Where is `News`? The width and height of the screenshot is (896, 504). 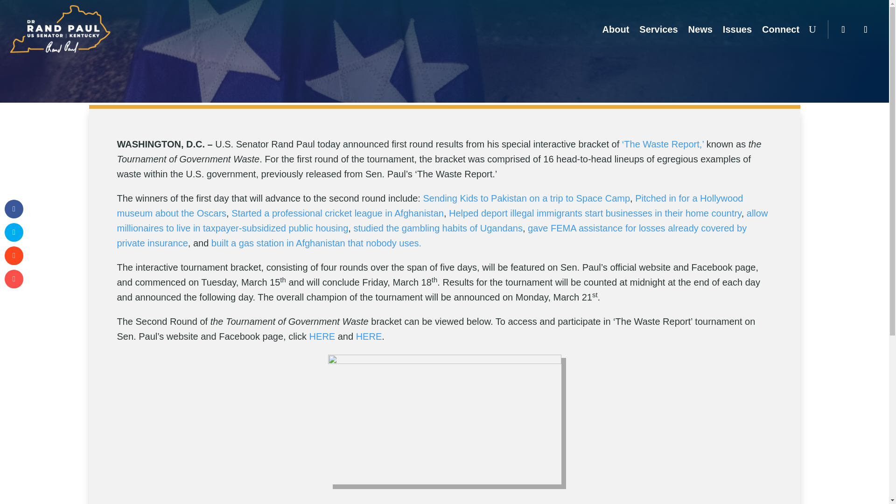 News is located at coordinates (700, 29).